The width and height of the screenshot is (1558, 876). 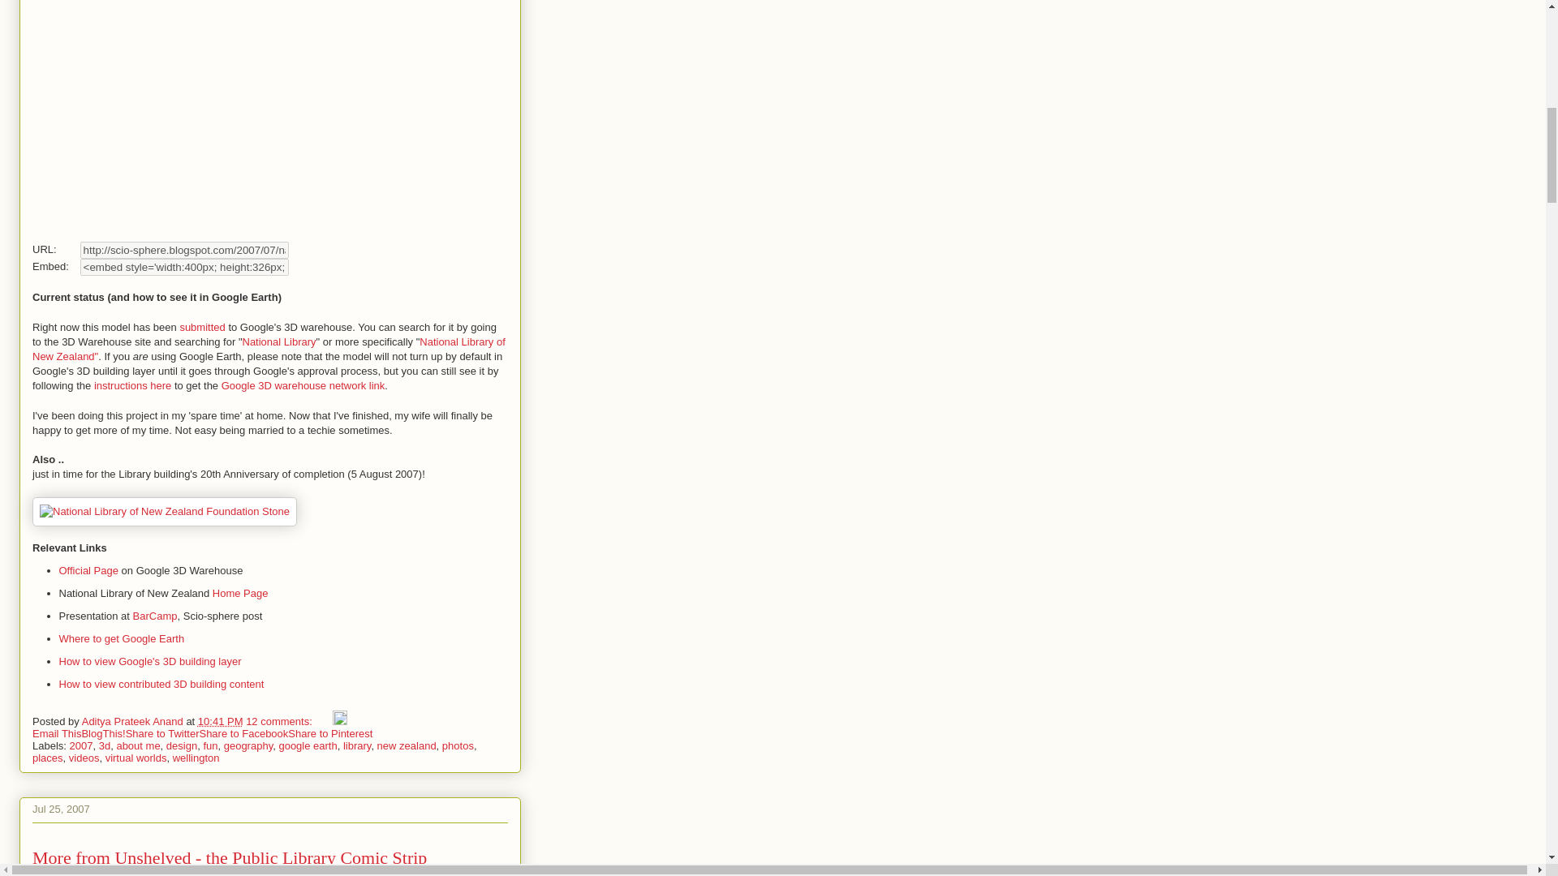 What do you see at coordinates (121, 638) in the screenshot?
I see `Where to get Google Earth` at bounding box center [121, 638].